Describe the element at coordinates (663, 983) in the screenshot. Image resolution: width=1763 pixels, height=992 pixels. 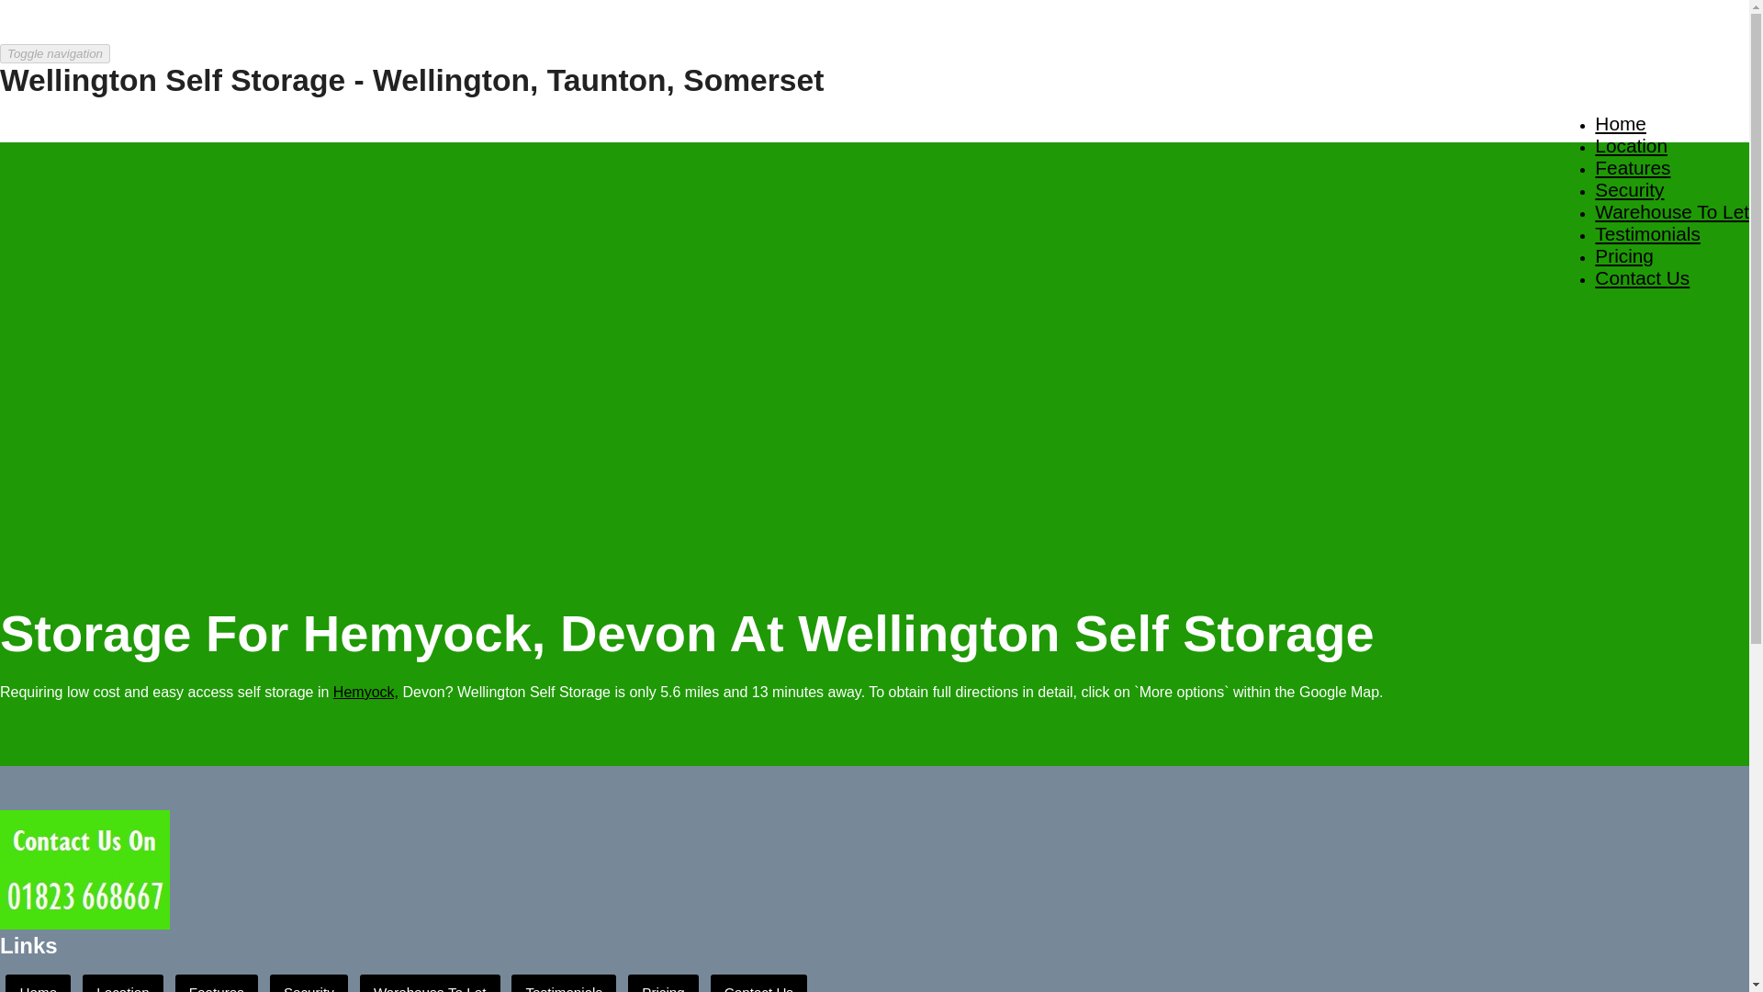
I see `Pricing` at that location.